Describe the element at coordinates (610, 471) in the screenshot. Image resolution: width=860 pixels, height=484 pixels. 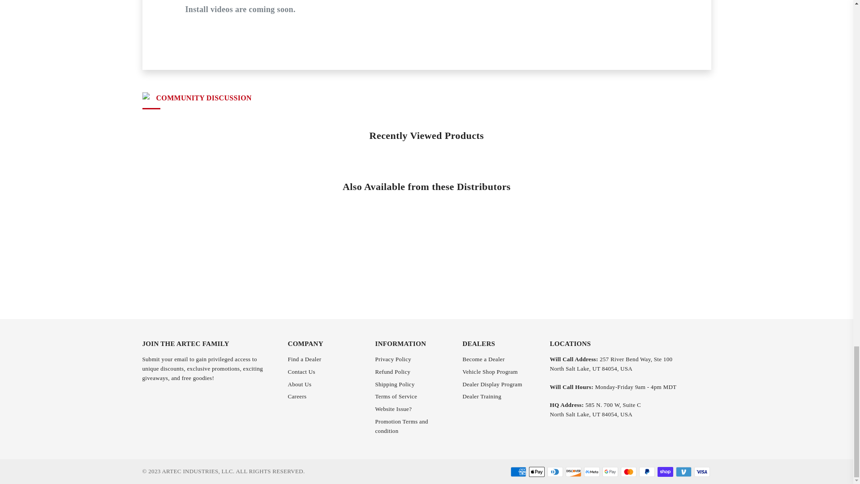
I see `Google Pay` at that location.